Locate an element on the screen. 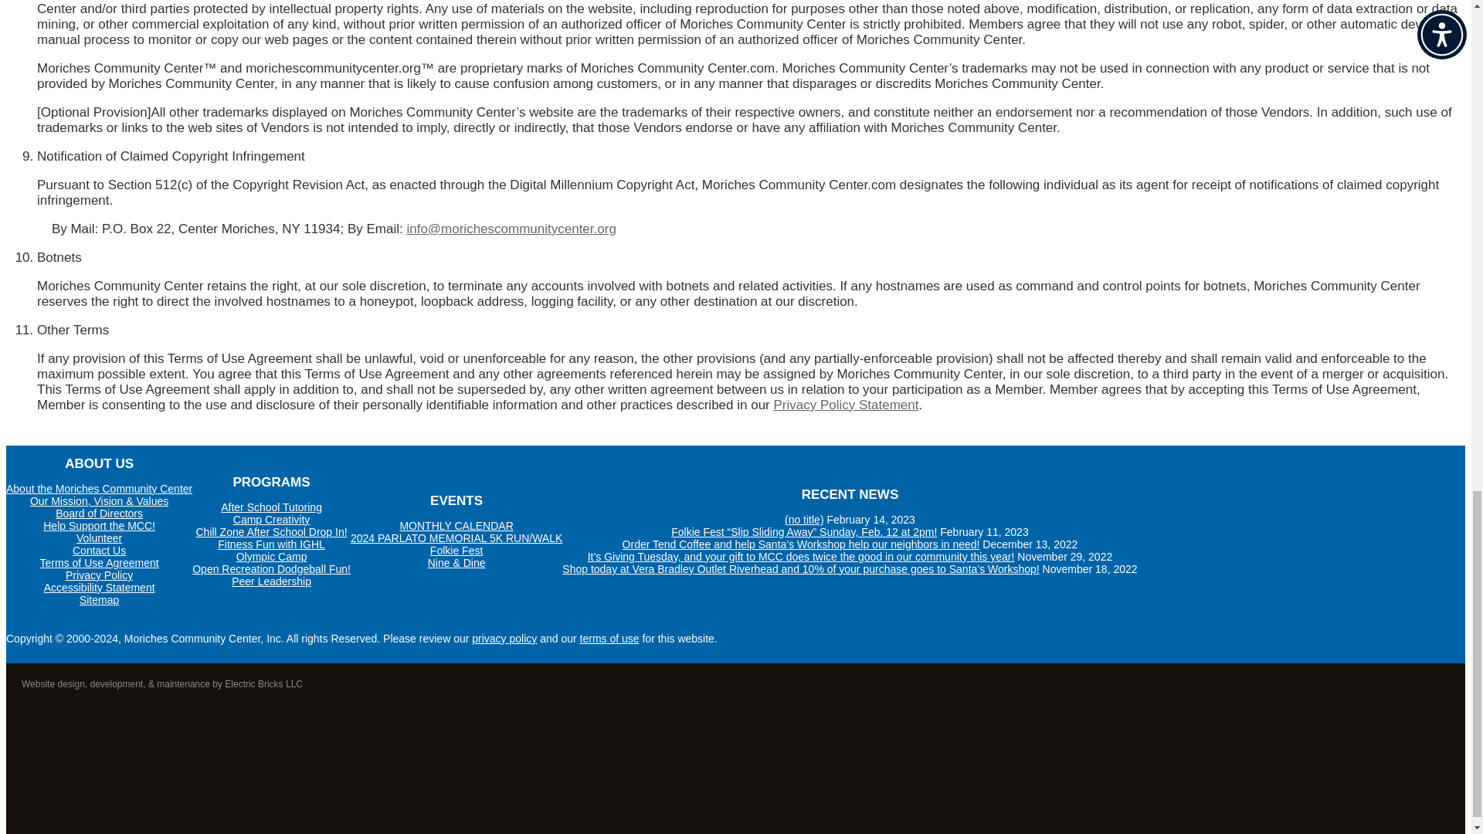  Terms of Use Agreement is located at coordinates (609, 638).